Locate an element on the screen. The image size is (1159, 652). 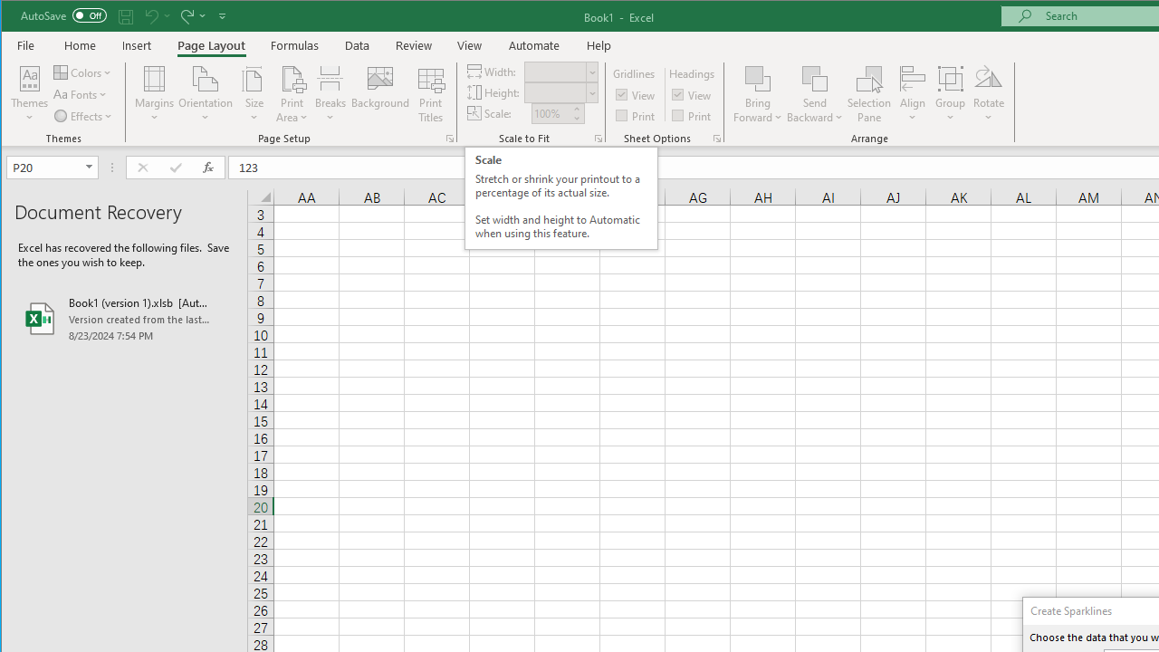
Align is located at coordinates (913, 94).